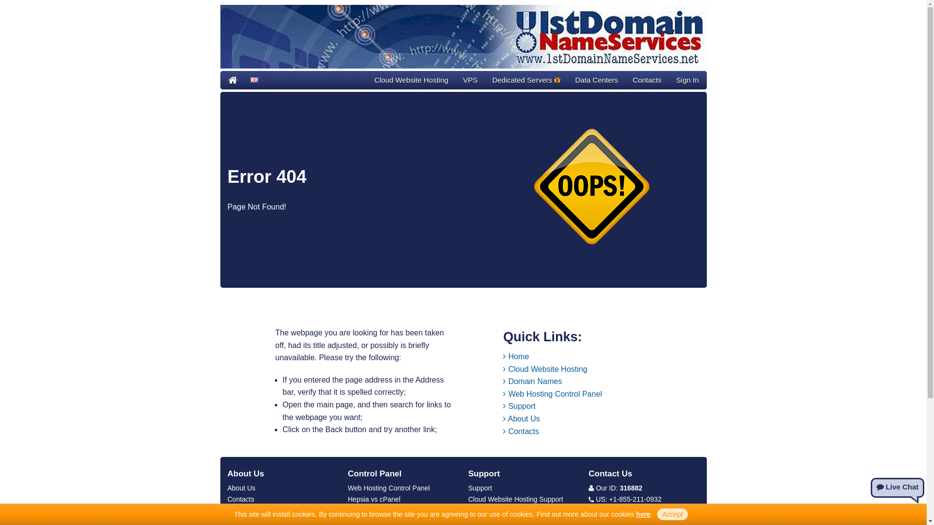 This screenshot has height=525, width=934. Describe the element at coordinates (233, 80) in the screenshot. I see `1stDomainNameServices` at that location.